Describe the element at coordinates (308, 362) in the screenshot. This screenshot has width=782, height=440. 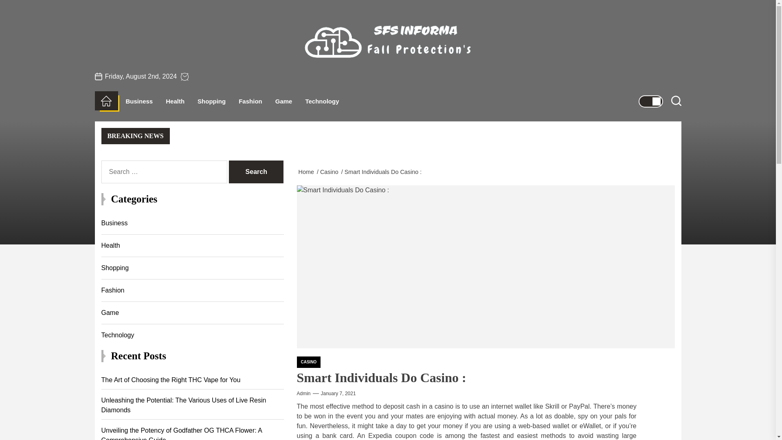
I see `CASINO` at that location.